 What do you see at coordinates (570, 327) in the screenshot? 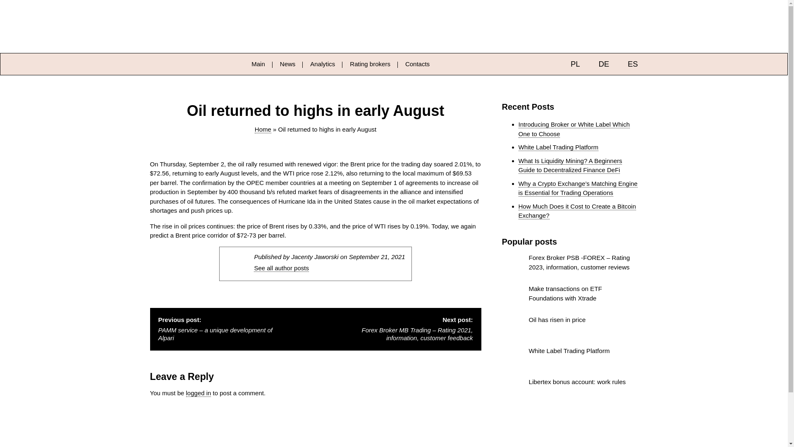
I see `Oil has risen in price` at bounding box center [570, 327].